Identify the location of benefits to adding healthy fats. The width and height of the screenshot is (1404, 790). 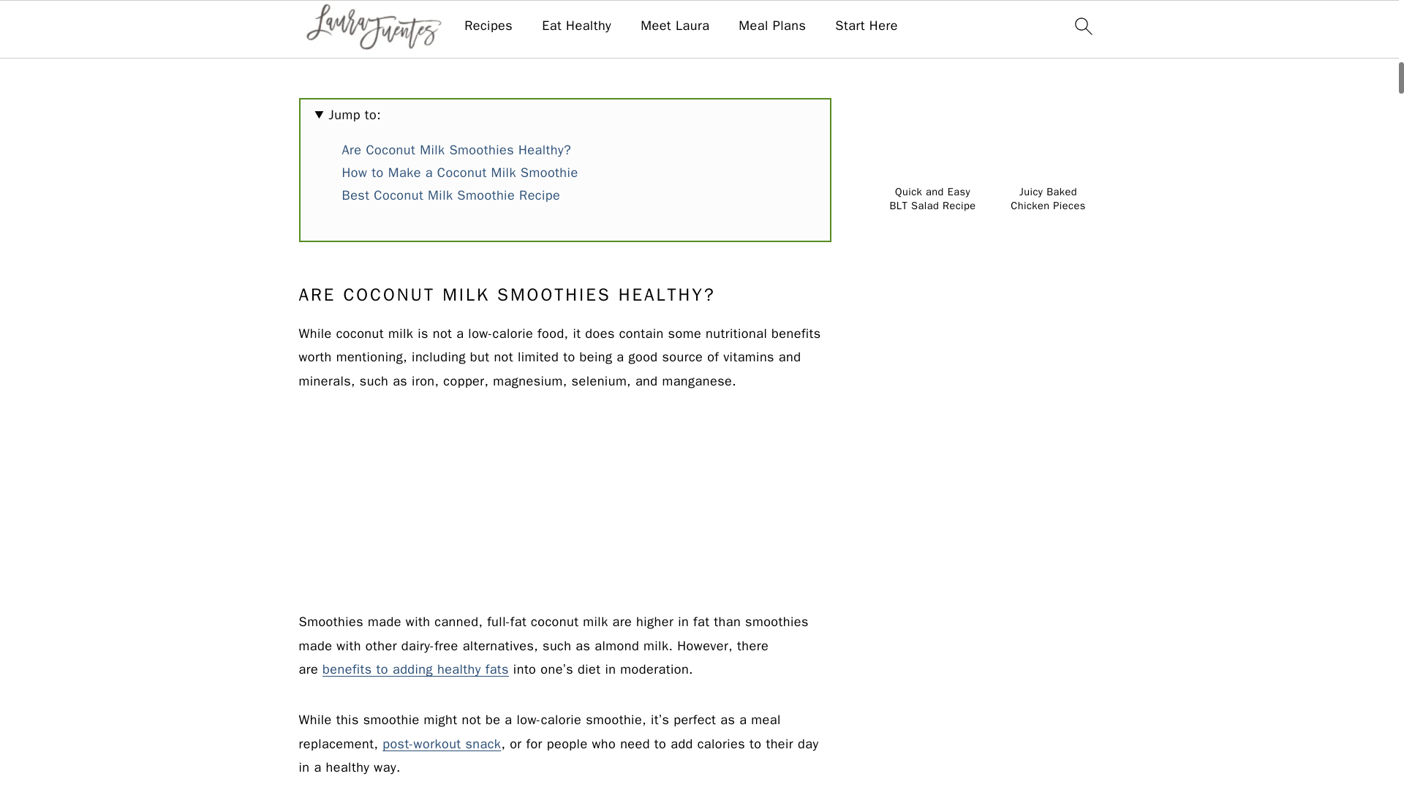
(415, 669).